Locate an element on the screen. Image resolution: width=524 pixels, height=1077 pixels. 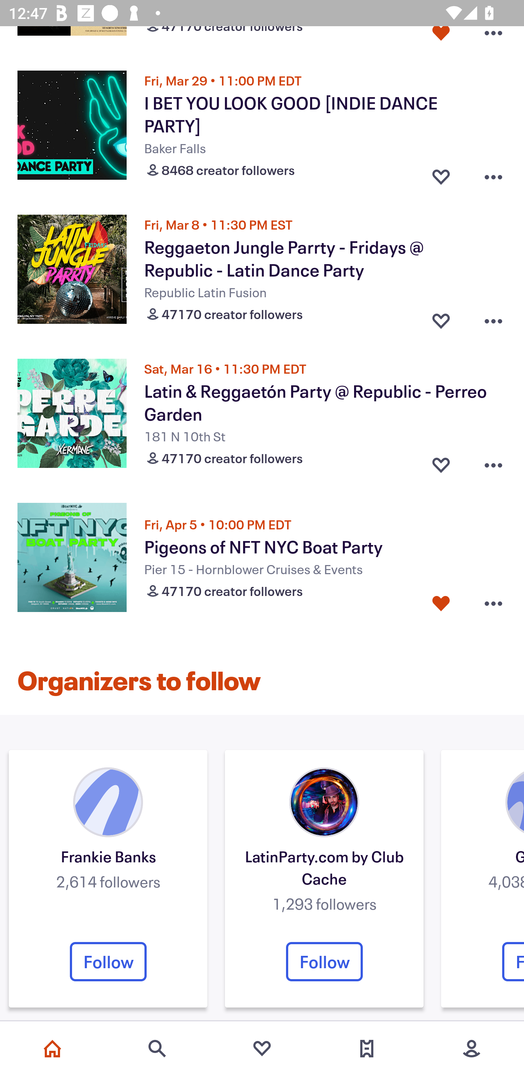
Overflow menu button is located at coordinates (493, 318).